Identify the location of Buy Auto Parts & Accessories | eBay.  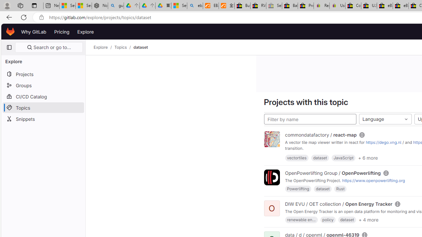
(242, 6).